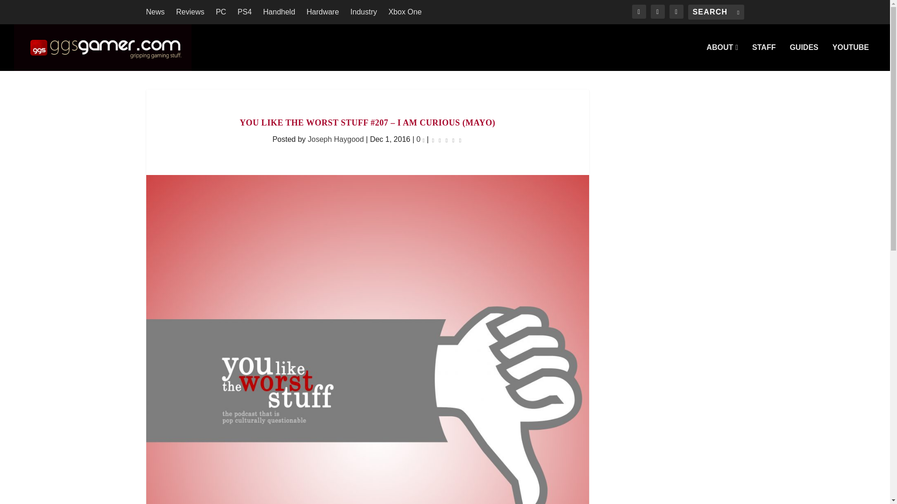 The image size is (897, 504). Describe the element at coordinates (363, 12) in the screenshot. I see `Industry` at that location.